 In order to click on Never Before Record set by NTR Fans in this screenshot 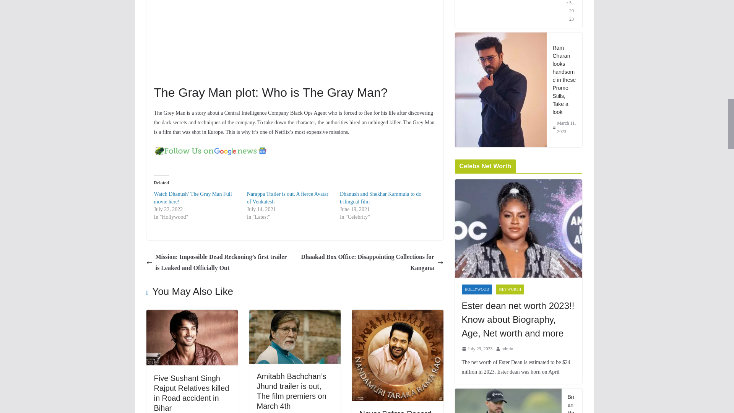, I will do `click(395, 411)`.